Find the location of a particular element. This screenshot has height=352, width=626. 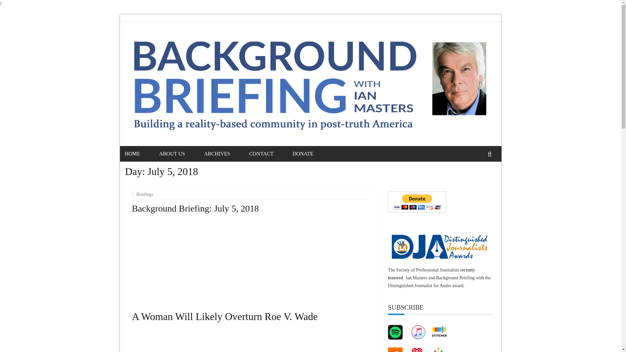

DONATE is located at coordinates (311, 154).